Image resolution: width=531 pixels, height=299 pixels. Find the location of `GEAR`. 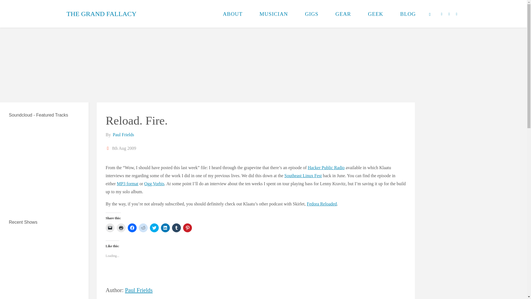

GEAR is located at coordinates (343, 14).